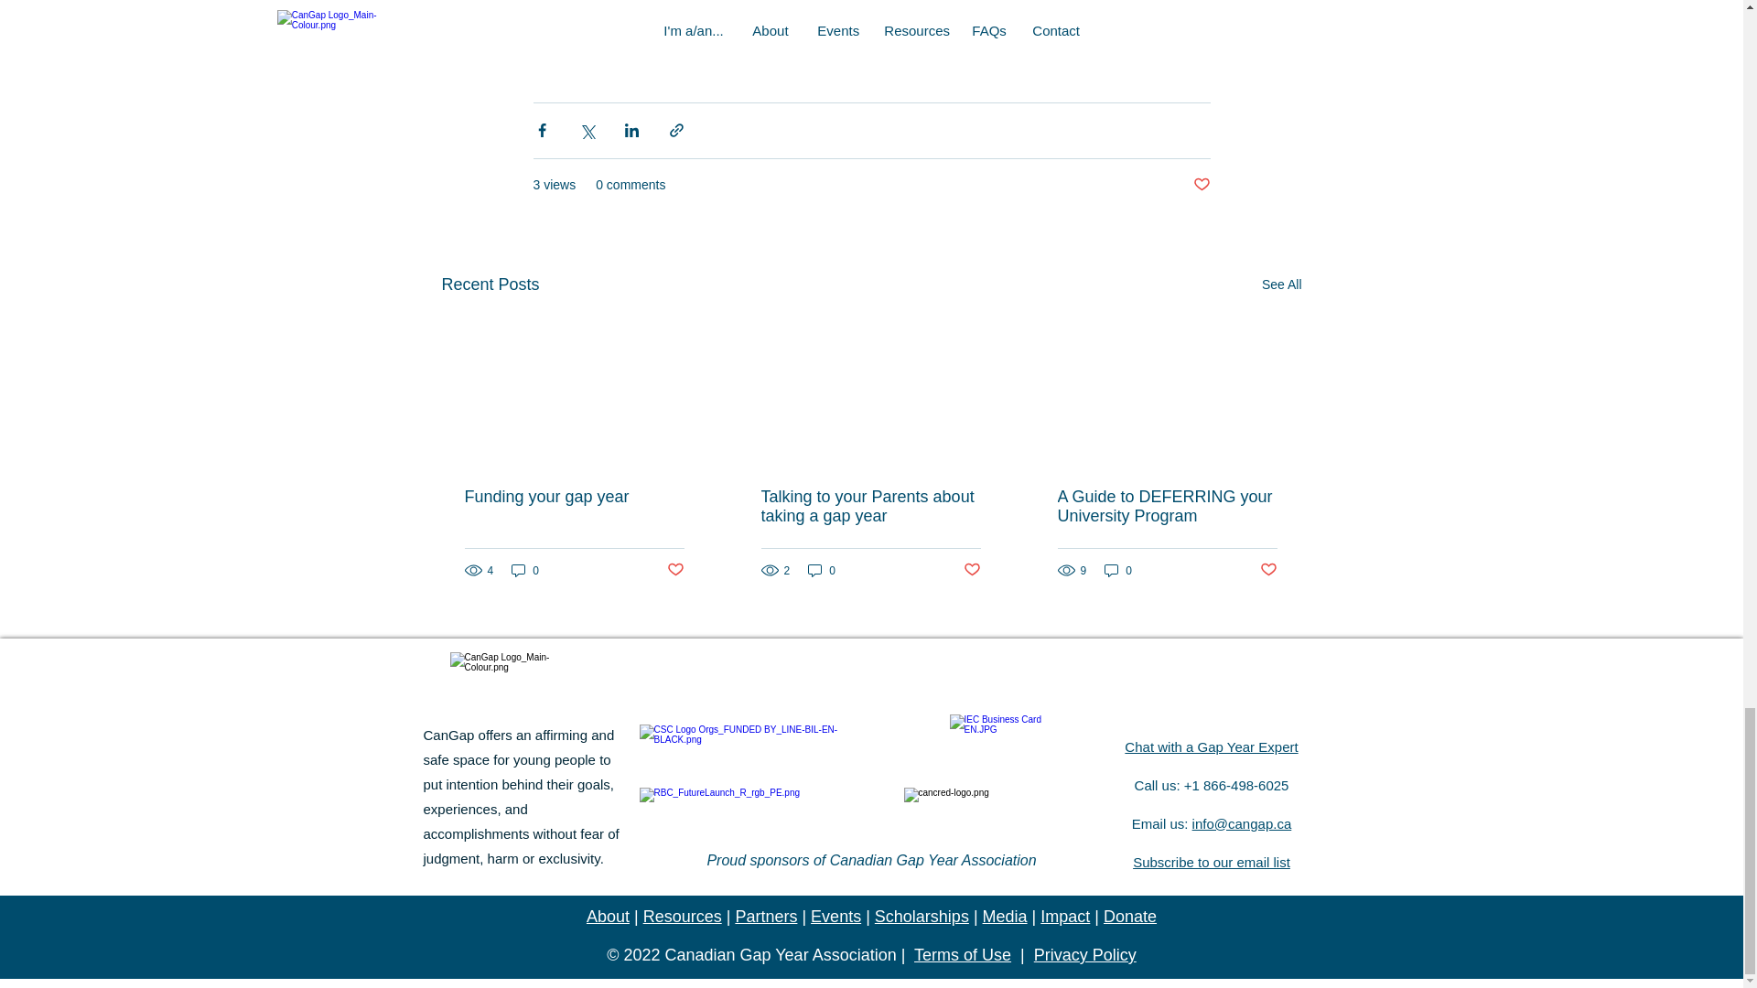 Image resolution: width=1757 pixels, height=988 pixels. I want to click on Funding your gap year, so click(575, 498).